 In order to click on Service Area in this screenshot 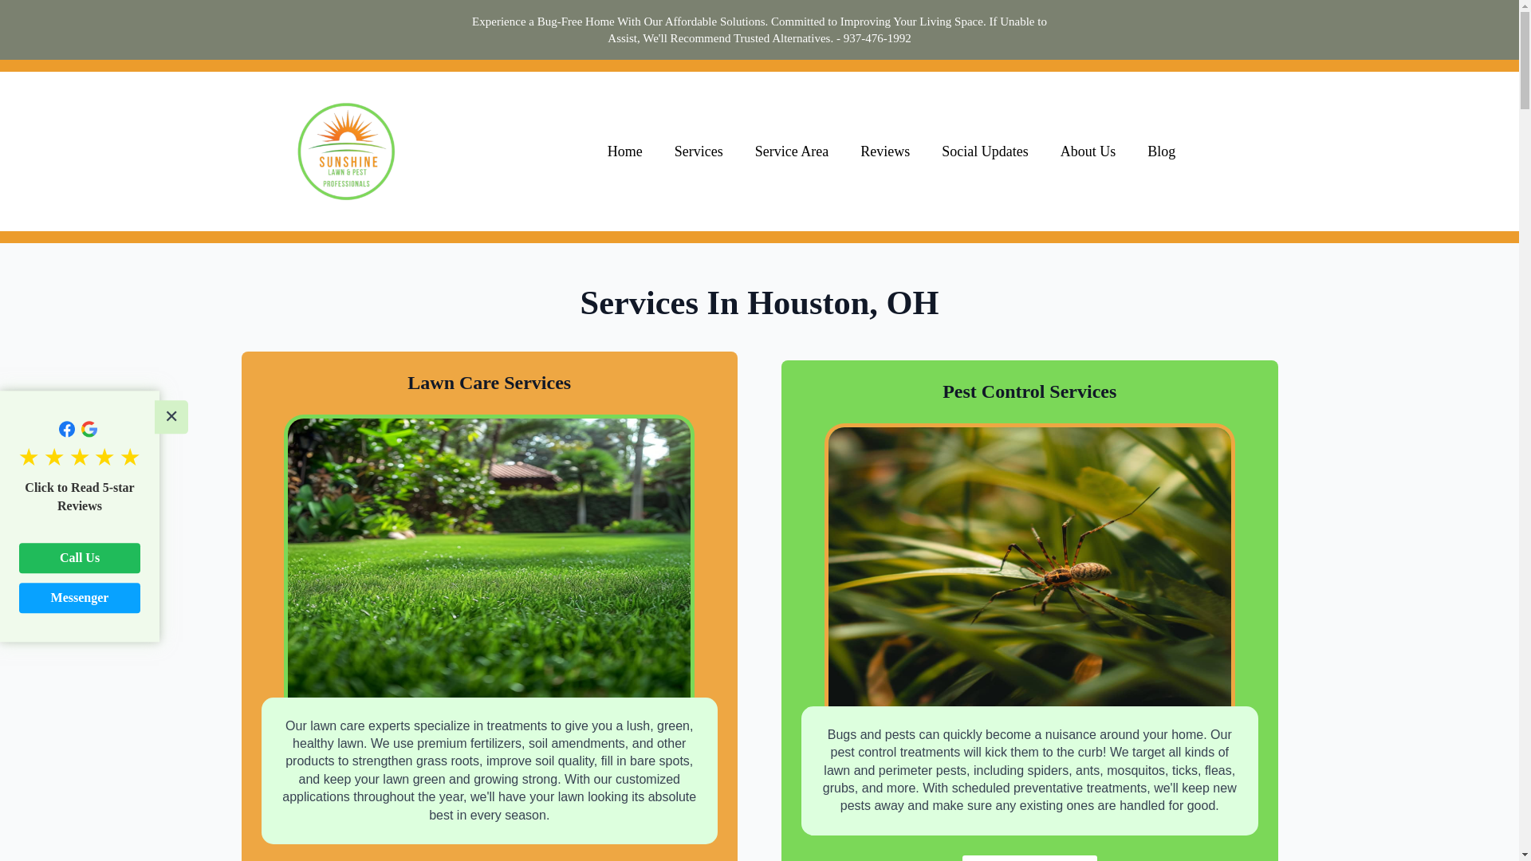, I will do `click(792, 151)`.